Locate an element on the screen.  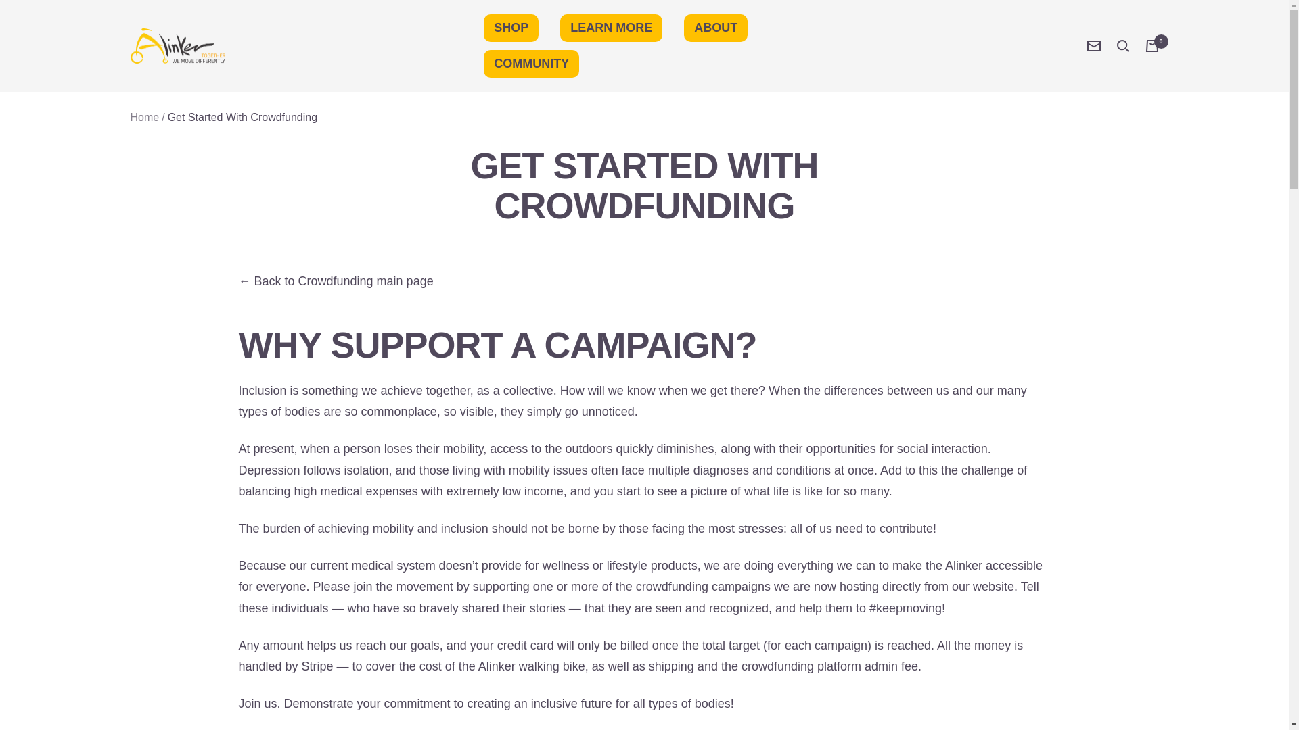
COMMUNITY is located at coordinates (531, 64).